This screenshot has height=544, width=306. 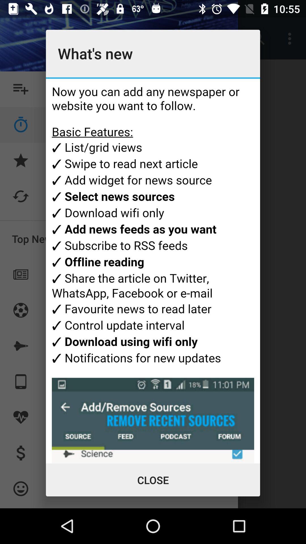 I want to click on advertisement page, so click(x=153, y=271).